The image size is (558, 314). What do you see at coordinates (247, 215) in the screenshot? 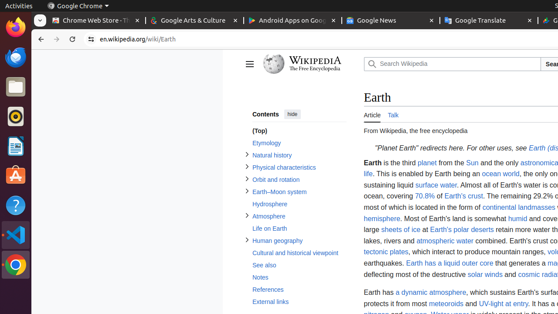
I see `Toggle Atmosphere subsection` at bounding box center [247, 215].